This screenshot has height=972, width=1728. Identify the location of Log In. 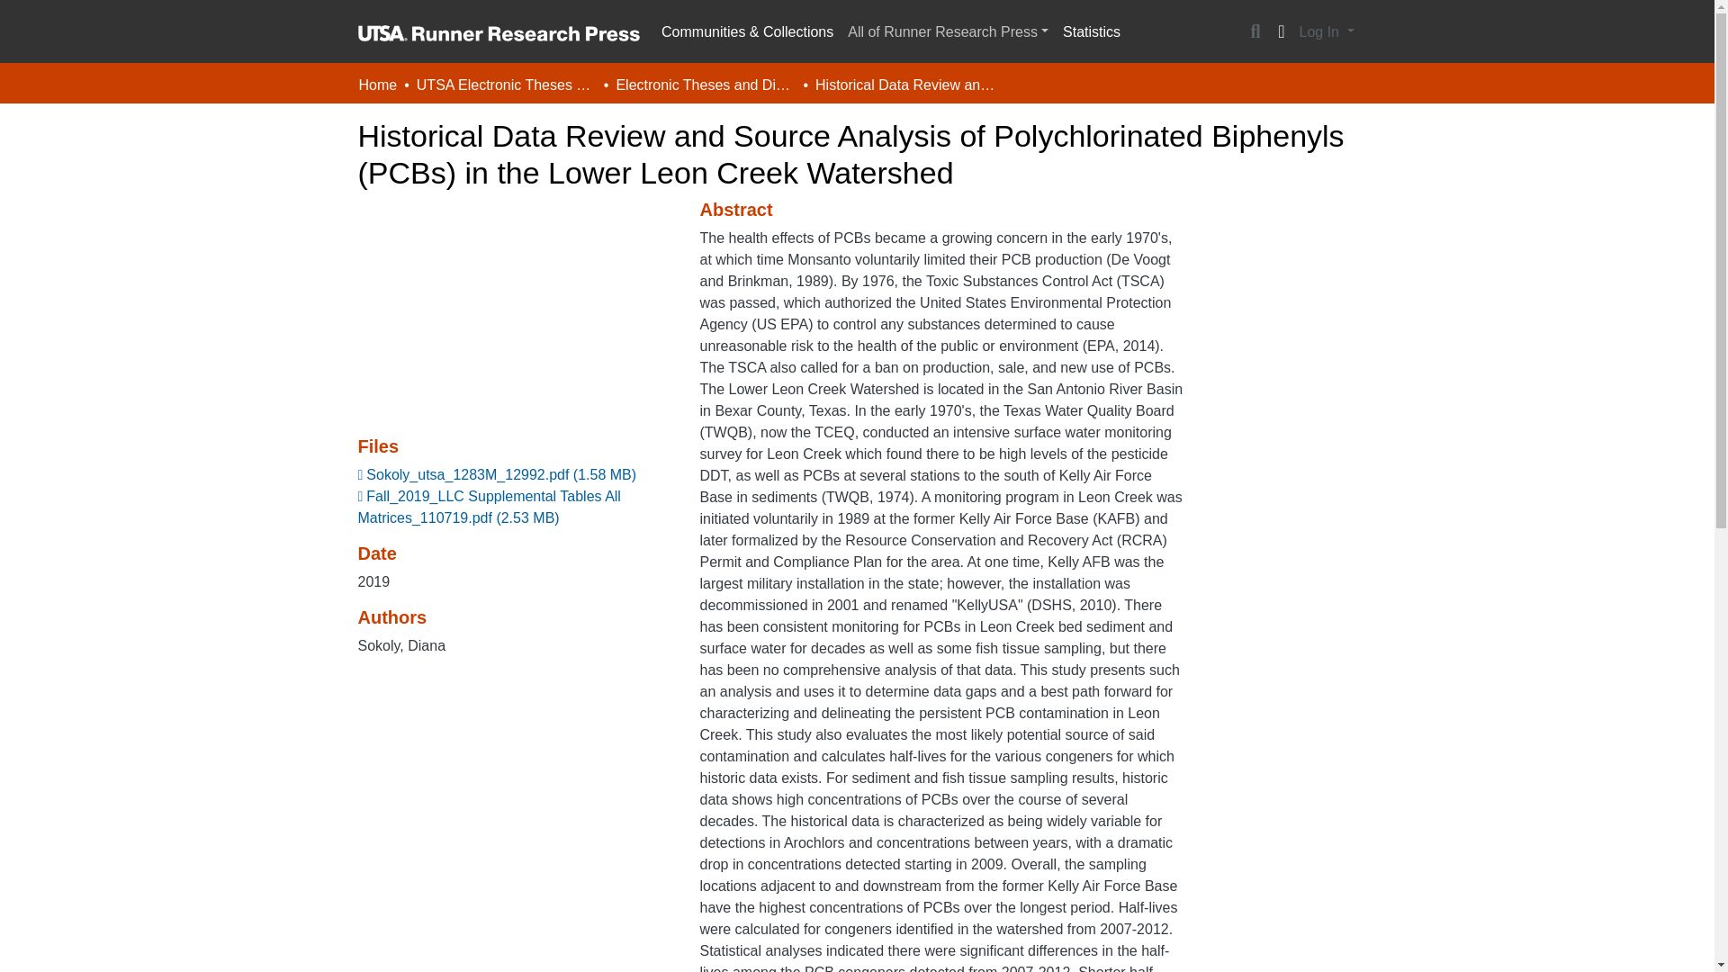
(1327, 31).